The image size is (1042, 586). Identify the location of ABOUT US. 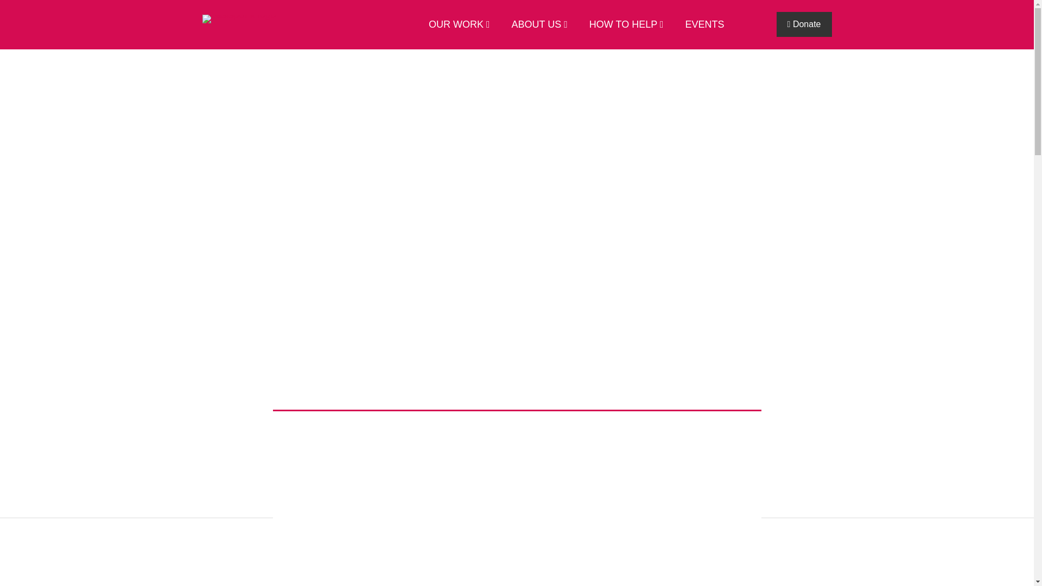
(534, 25).